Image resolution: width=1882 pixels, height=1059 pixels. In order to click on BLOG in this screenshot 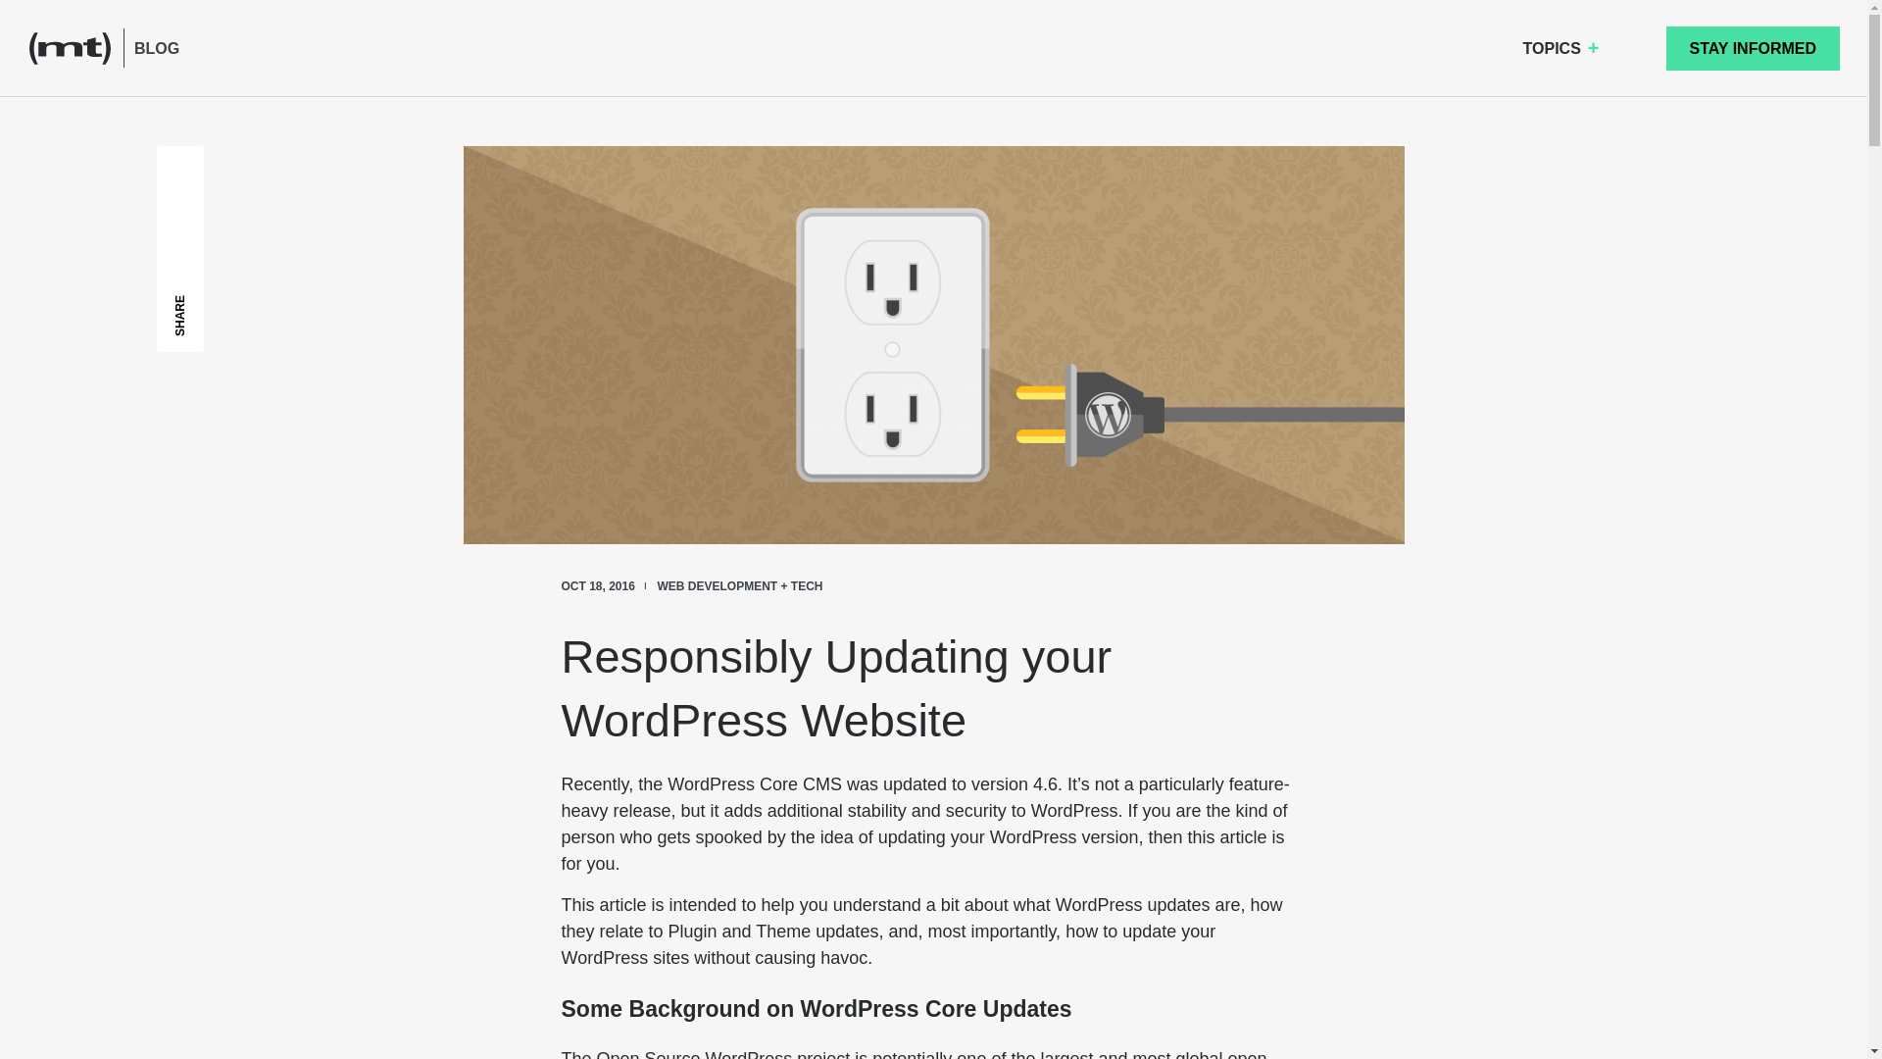, I will do `click(156, 47)`.